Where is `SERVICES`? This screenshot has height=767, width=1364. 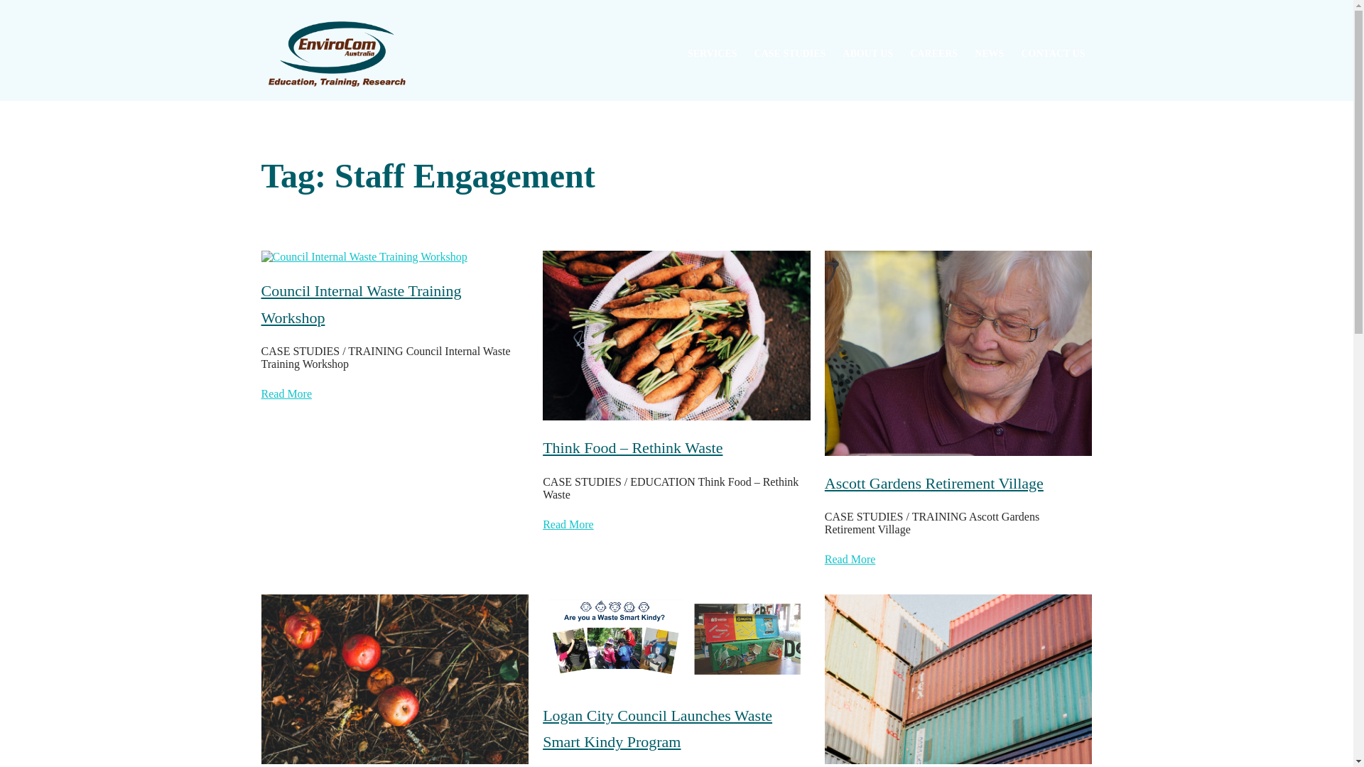 SERVICES is located at coordinates (713, 54).